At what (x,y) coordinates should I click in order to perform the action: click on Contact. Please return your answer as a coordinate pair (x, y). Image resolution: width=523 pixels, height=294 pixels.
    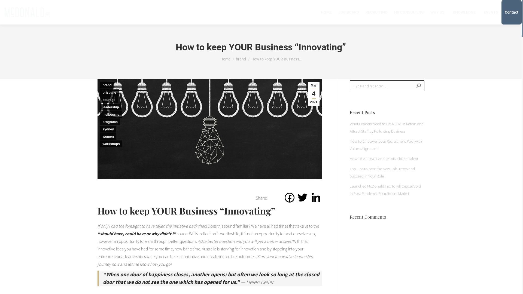
    Looking at the image, I should click on (512, 12).